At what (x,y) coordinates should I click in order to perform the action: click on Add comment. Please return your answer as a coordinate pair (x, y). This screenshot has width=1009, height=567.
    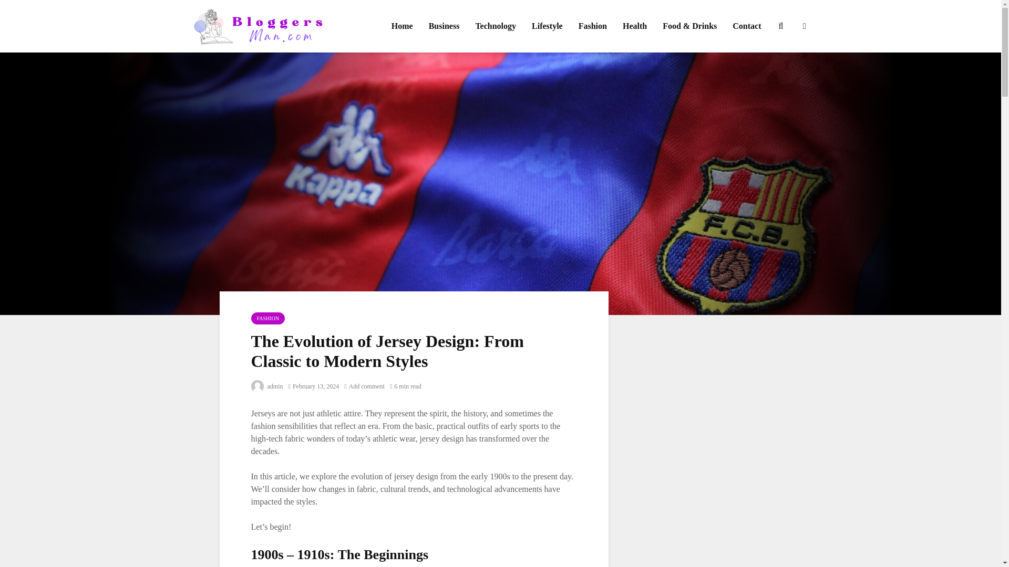
    Looking at the image, I should click on (364, 386).